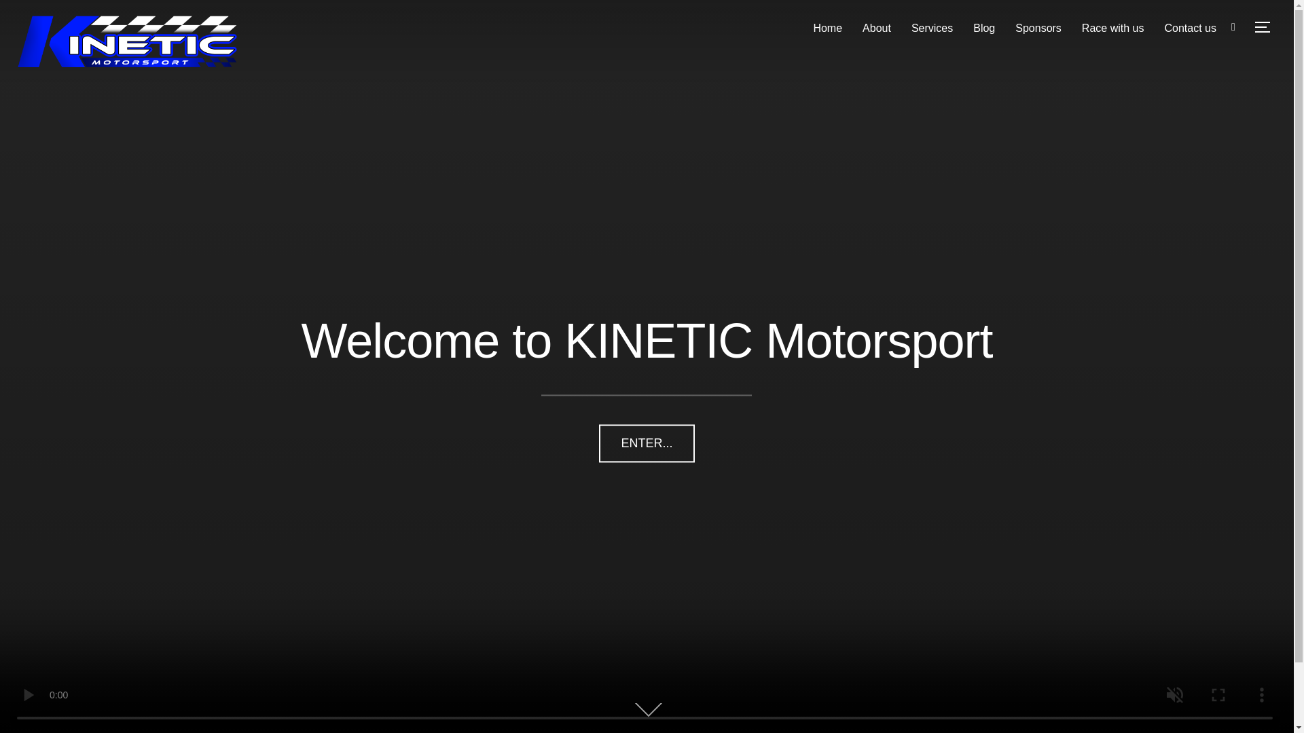 This screenshot has width=1304, height=733. What do you see at coordinates (1113, 28) in the screenshot?
I see `Race with us` at bounding box center [1113, 28].